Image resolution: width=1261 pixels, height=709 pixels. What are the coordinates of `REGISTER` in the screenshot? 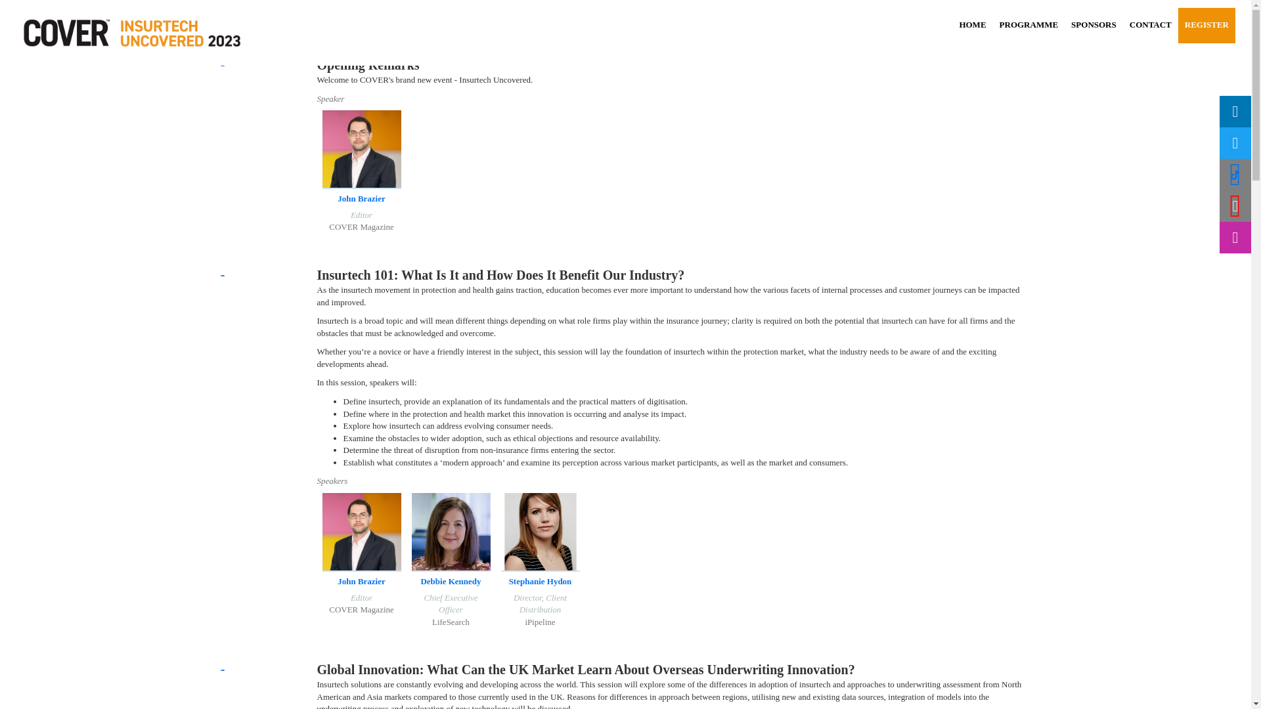 It's located at (1206, 24).